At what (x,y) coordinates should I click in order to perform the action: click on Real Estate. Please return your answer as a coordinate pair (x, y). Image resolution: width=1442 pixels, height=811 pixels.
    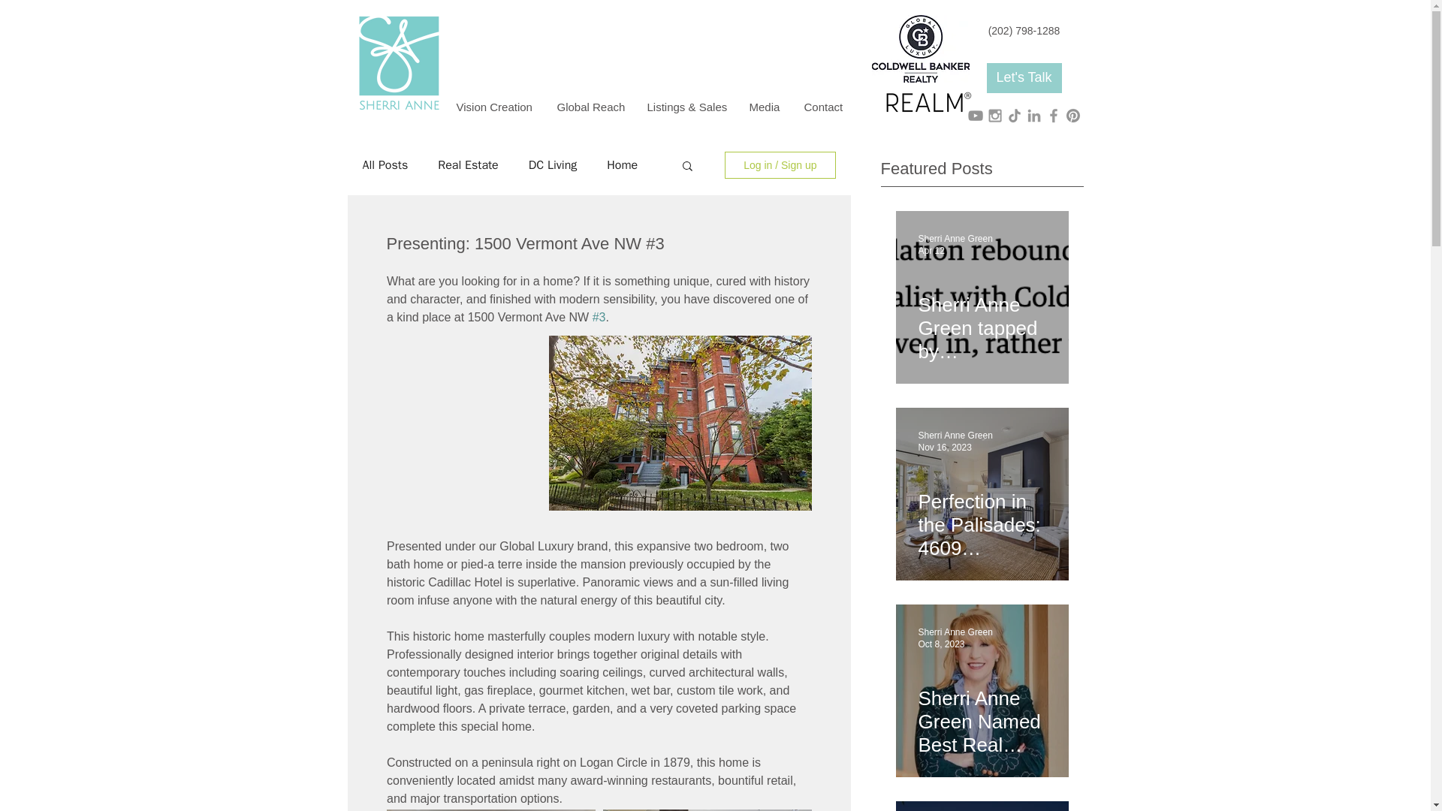
    Looking at the image, I should click on (469, 165).